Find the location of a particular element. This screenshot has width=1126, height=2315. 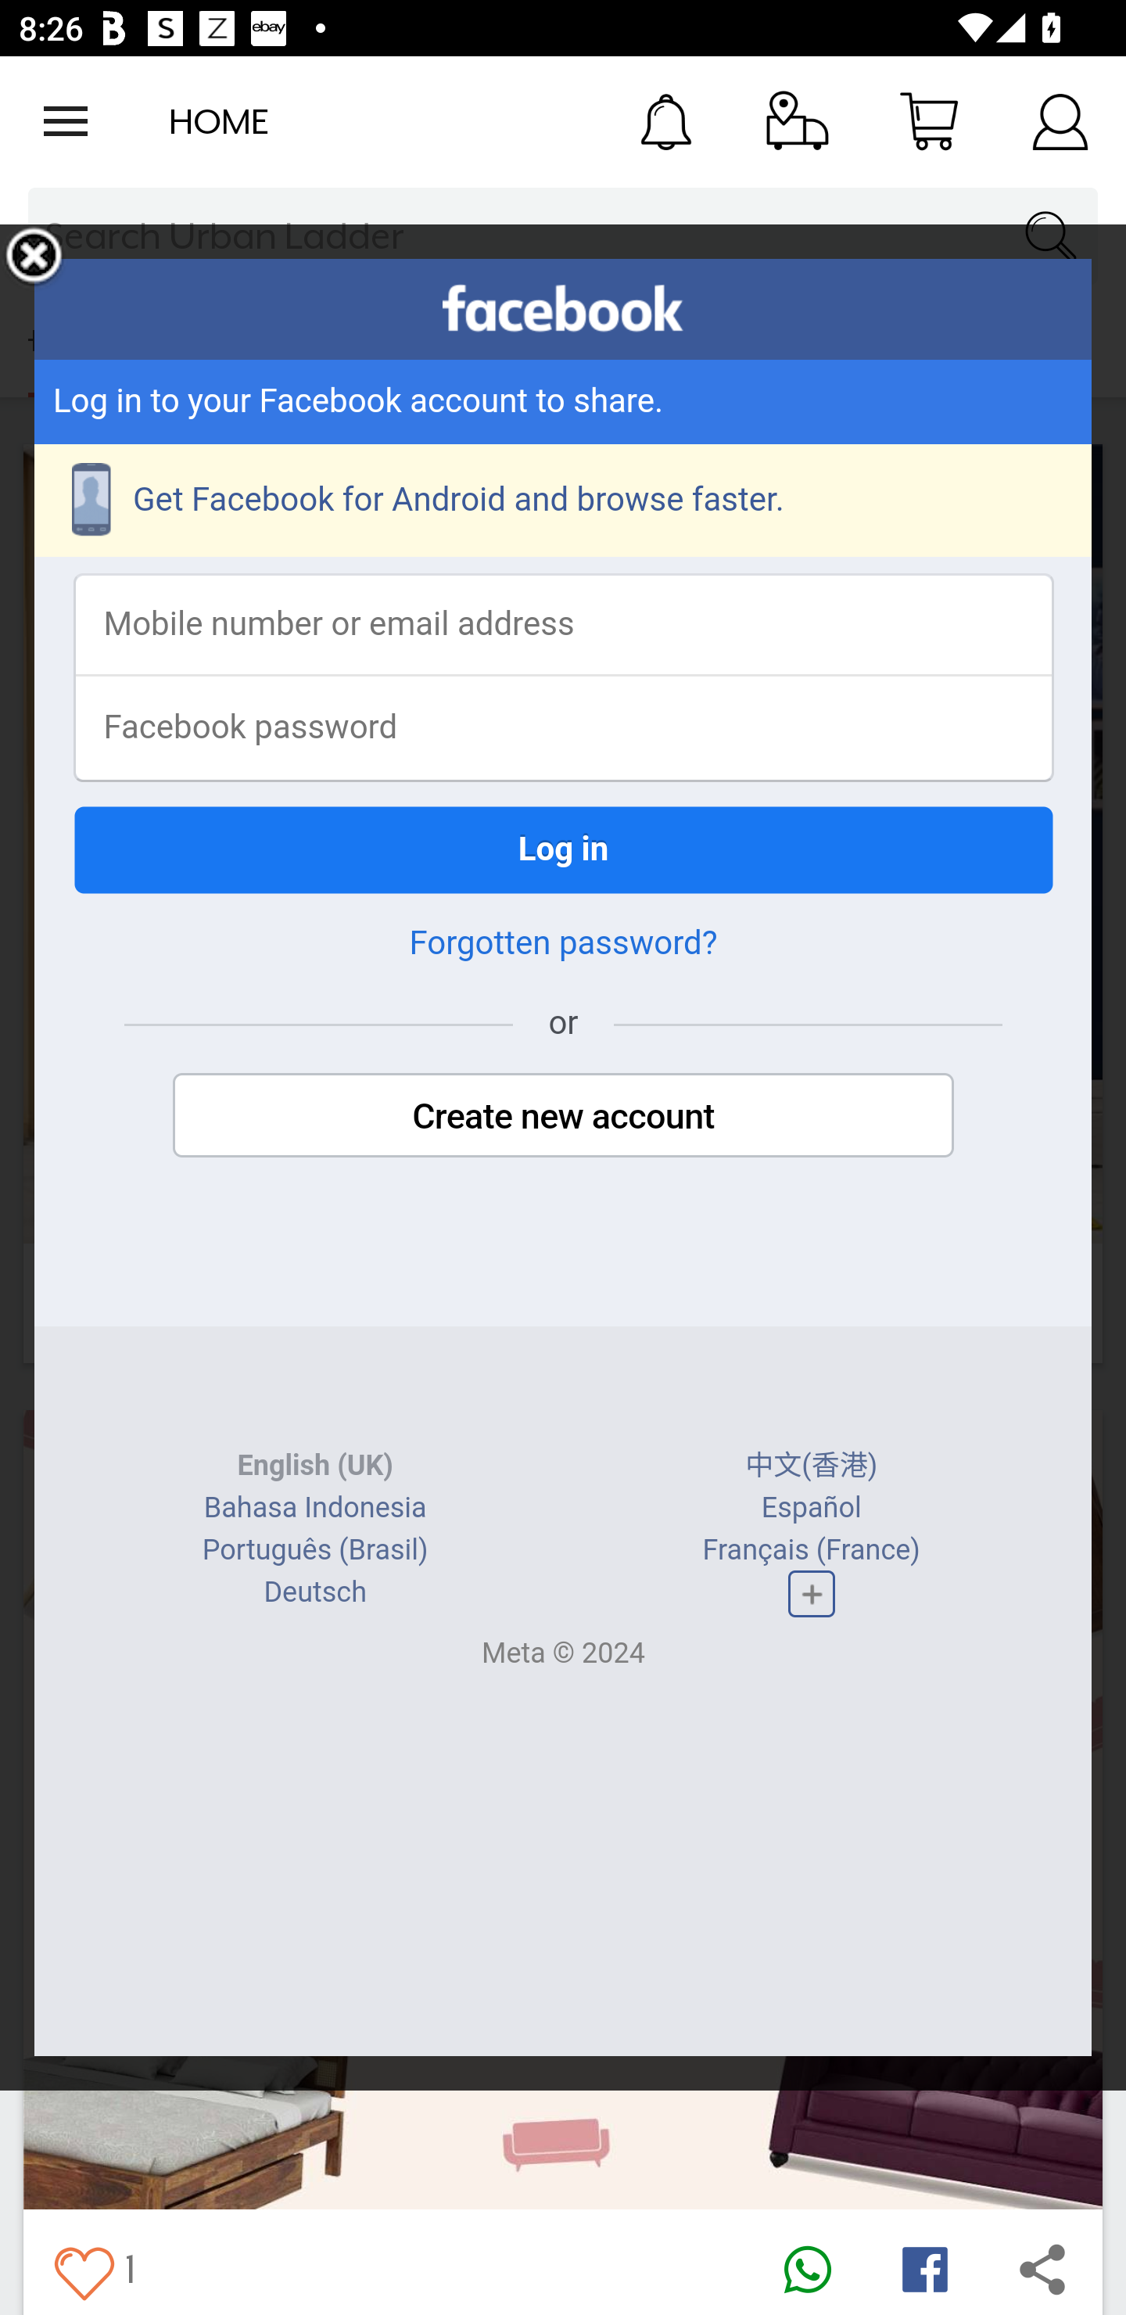

Forgotten password? is located at coordinates (563, 943).